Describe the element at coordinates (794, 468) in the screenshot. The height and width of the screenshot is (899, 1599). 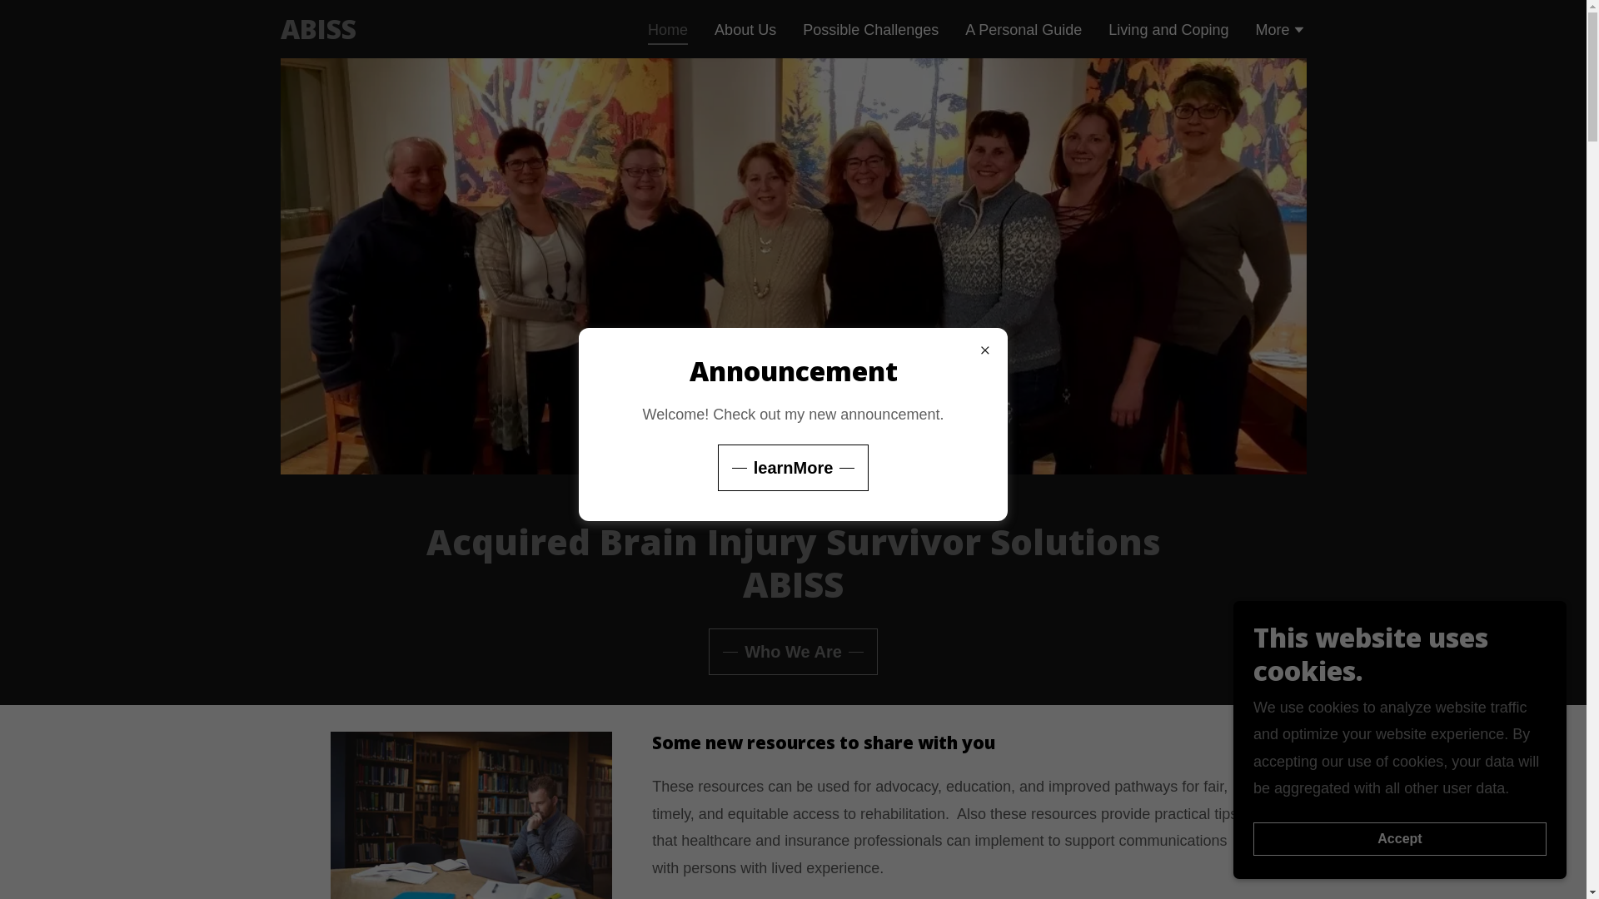
I see `learnMore` at that location.